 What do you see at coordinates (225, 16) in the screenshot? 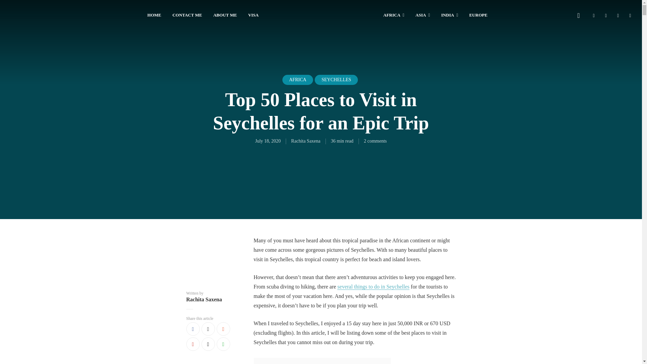
I see `ABOUT ME` at bounding box center [225, 16].